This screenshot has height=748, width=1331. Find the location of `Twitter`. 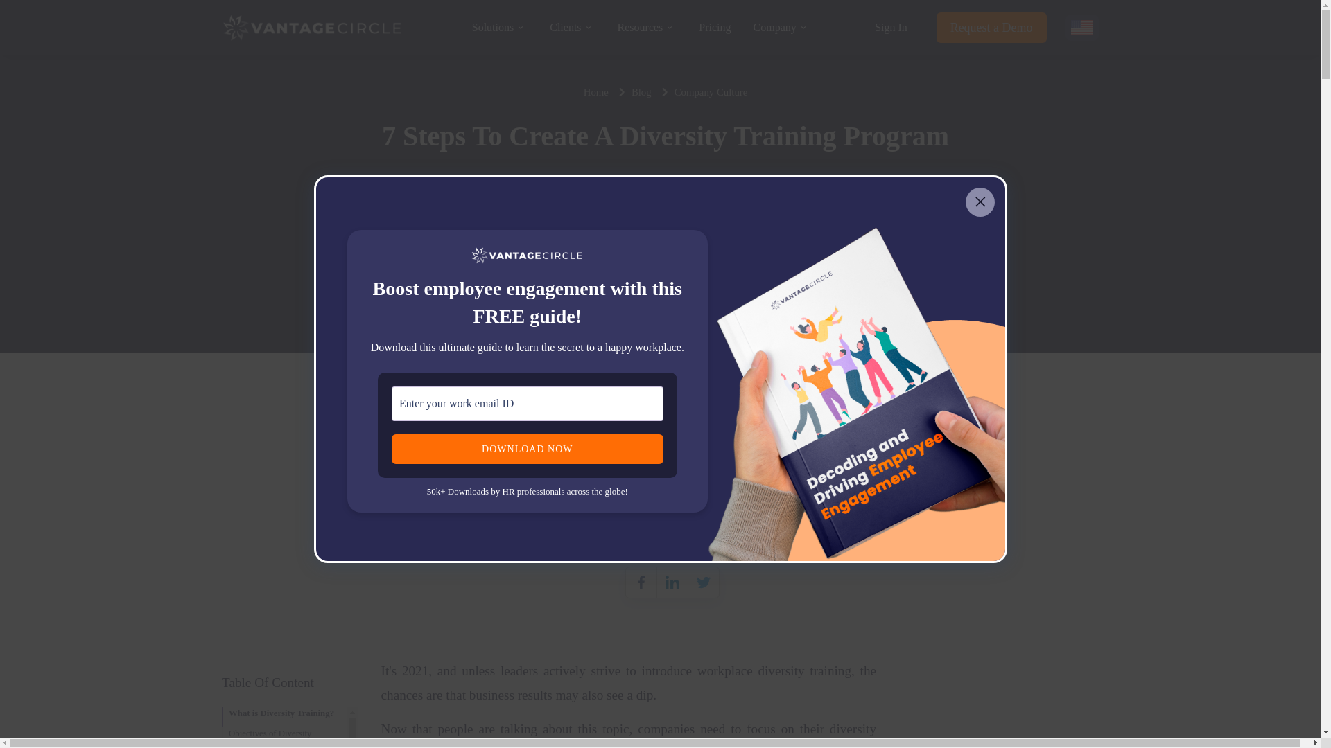

Twitter is located at coordinates (703, 582).